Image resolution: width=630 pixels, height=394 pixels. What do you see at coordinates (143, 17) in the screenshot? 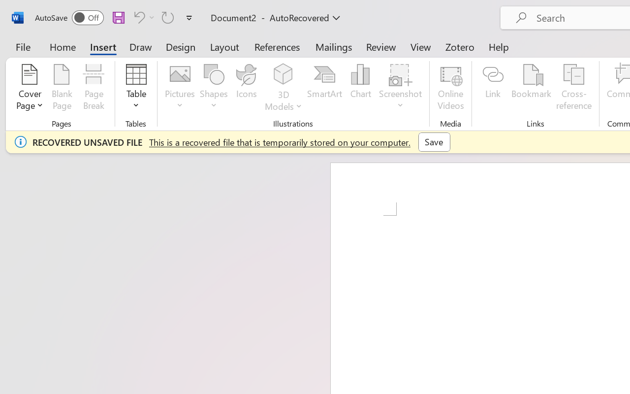
I see `Can't Undo` at bounding box center [143, 17].